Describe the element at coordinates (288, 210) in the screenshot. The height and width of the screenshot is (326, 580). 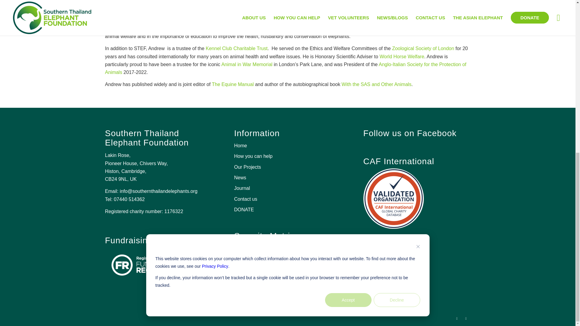
I see `DONATE` at that location.